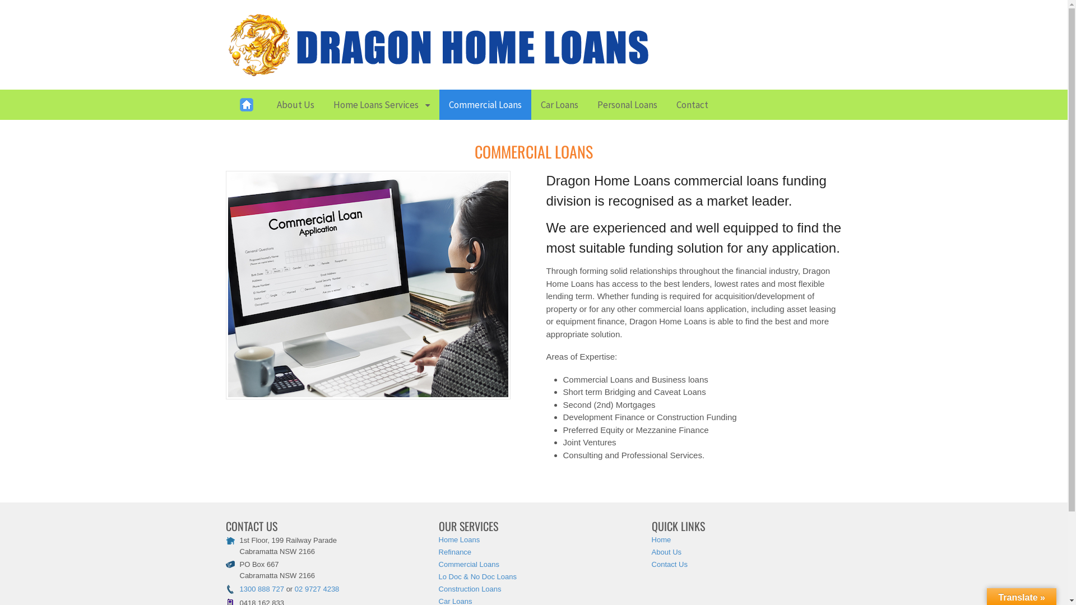 This screenshot has height=605, width=1076. What do you see at coordinates (295, 105) in the screenshot?
I see `About Us` at bounding box center [295, 105].